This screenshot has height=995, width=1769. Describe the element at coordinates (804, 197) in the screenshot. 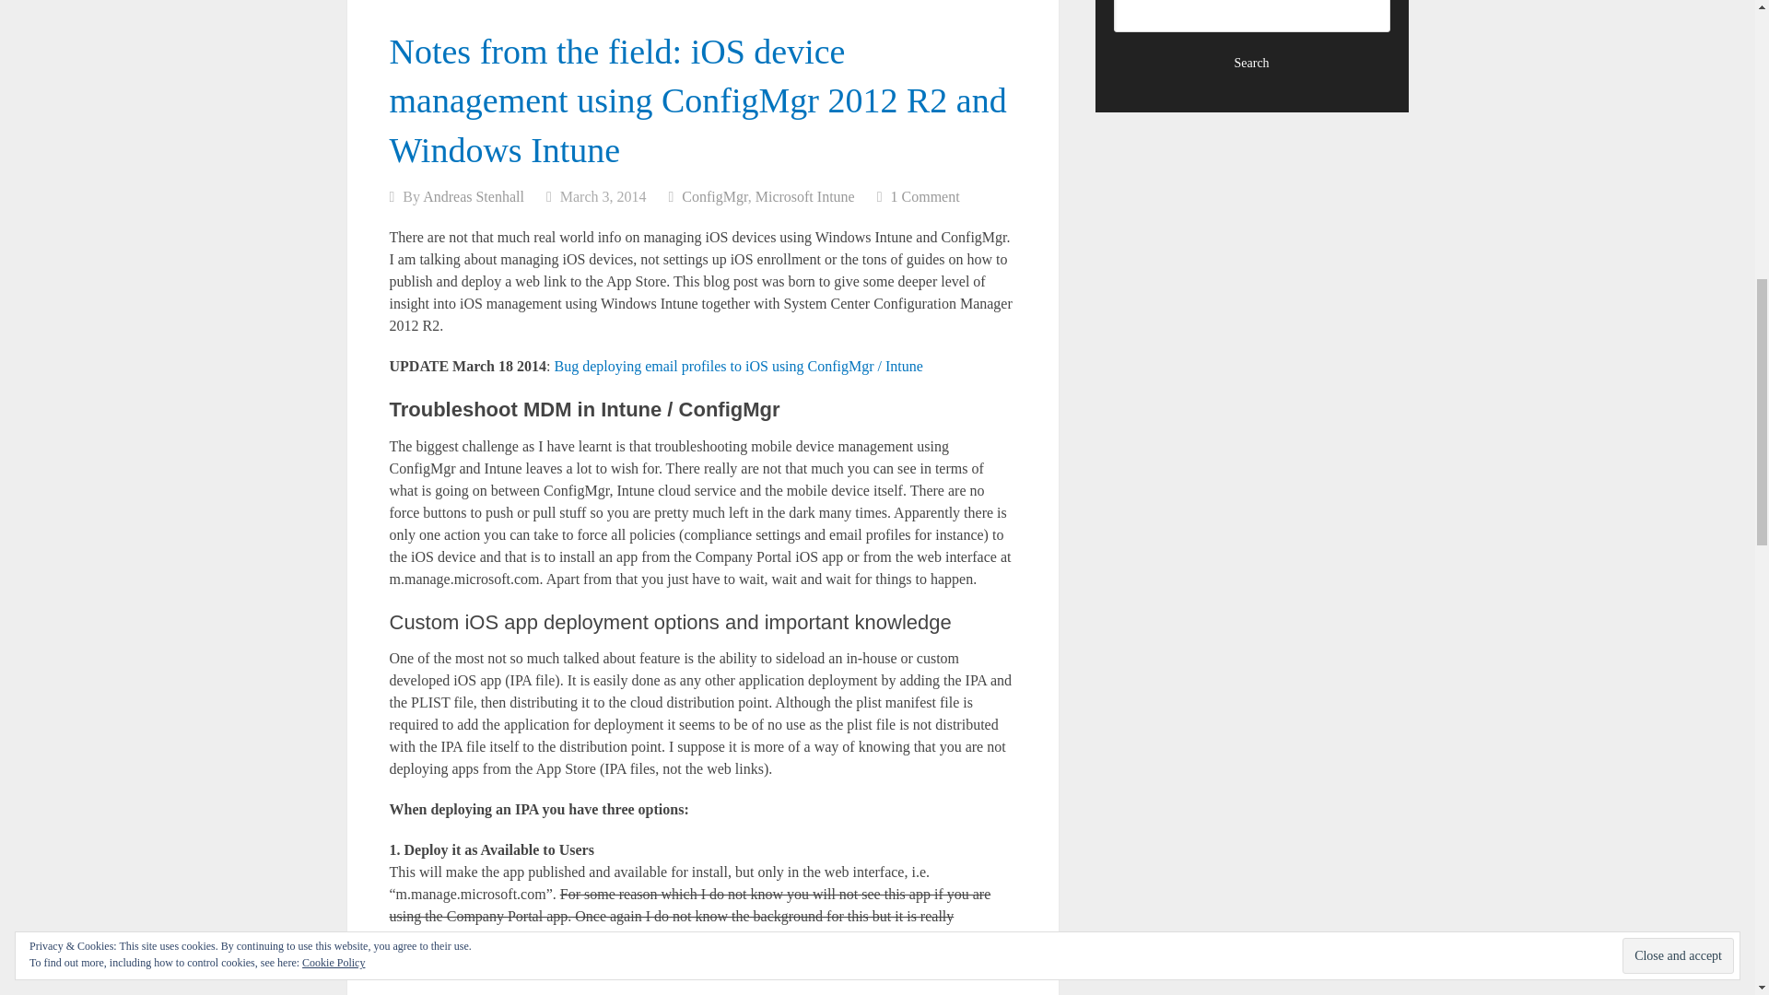

I see `Microsoft Intune` at that location.